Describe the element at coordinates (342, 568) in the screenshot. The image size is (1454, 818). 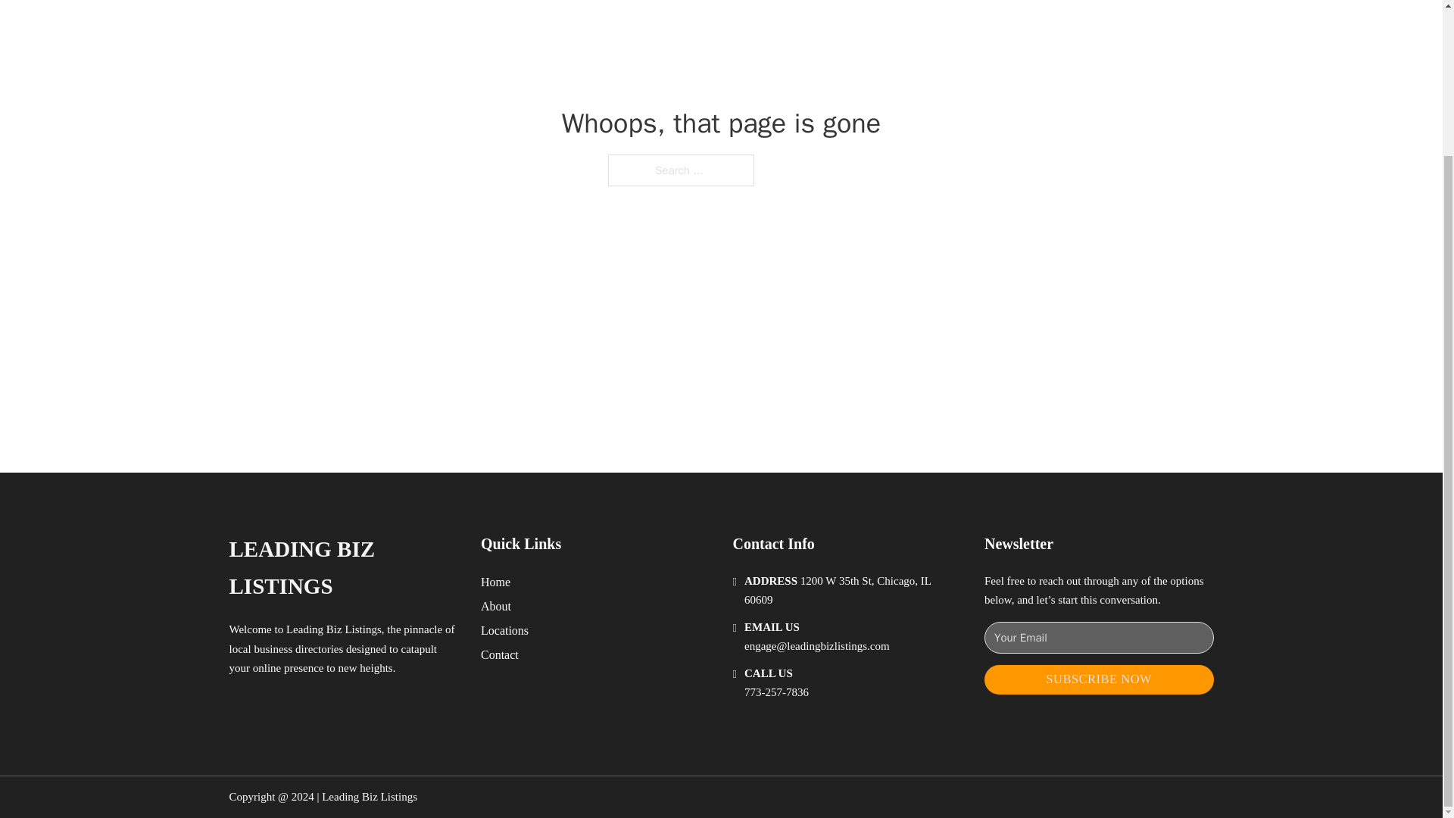
I see `LEADING BIZ LISTINGS` at that location.